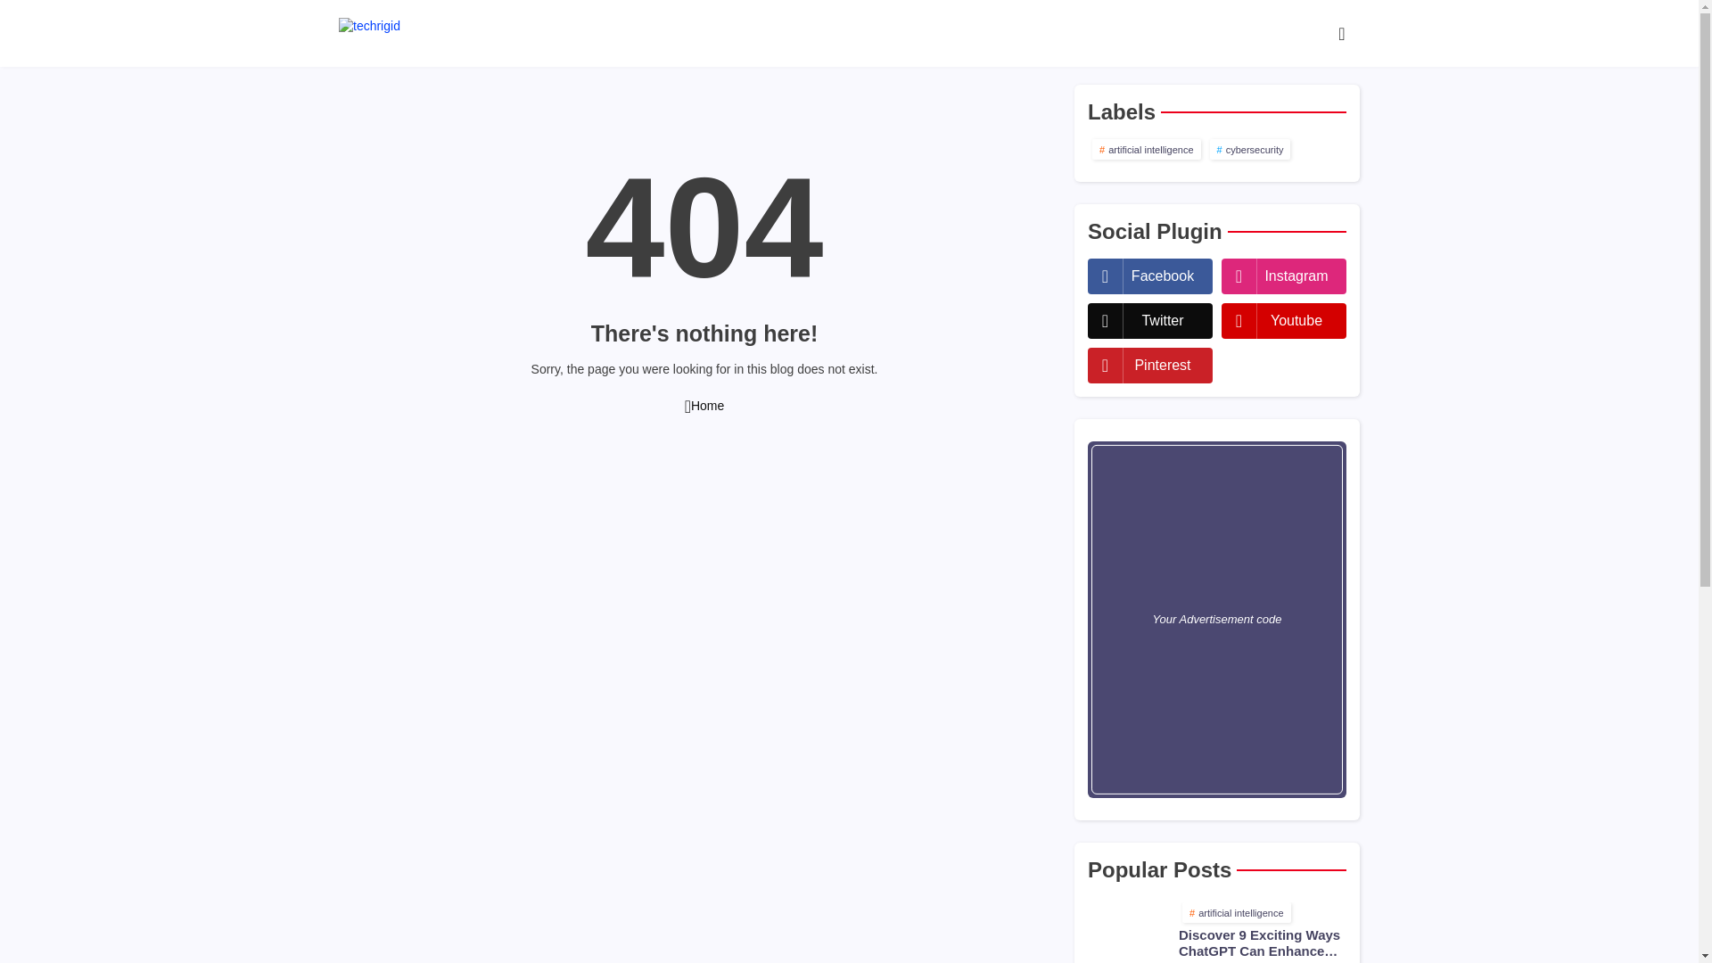 Image resolution: width=1712 pixels, height=963 pixels. Describe the element at coordinates (1284, 321) in the screenshot. I see `Youtube` at that location.